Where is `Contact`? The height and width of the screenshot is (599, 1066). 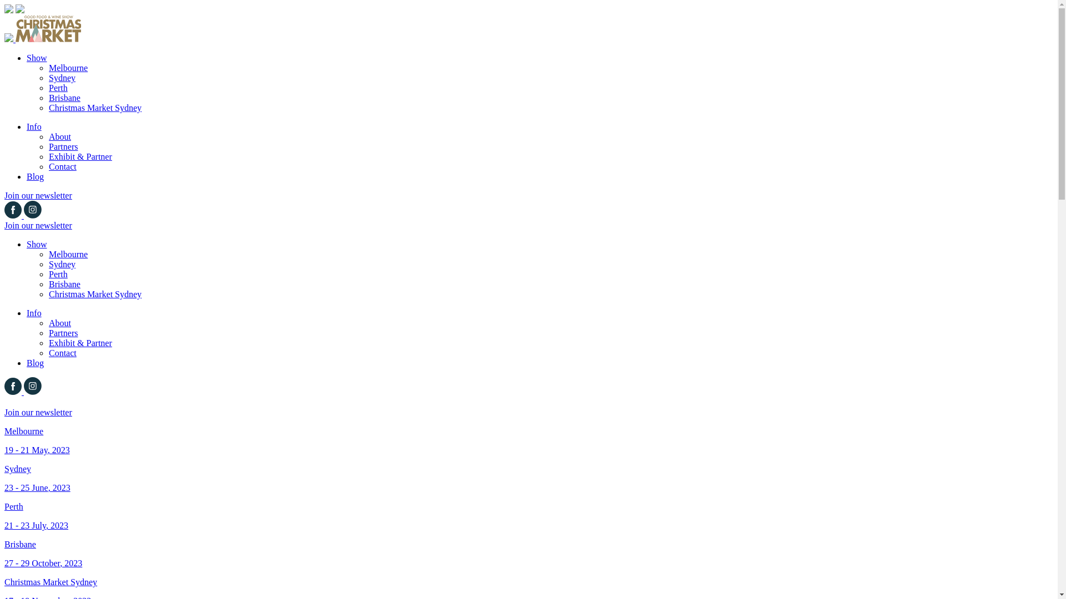 Contact is located at coordinates (63, 353).